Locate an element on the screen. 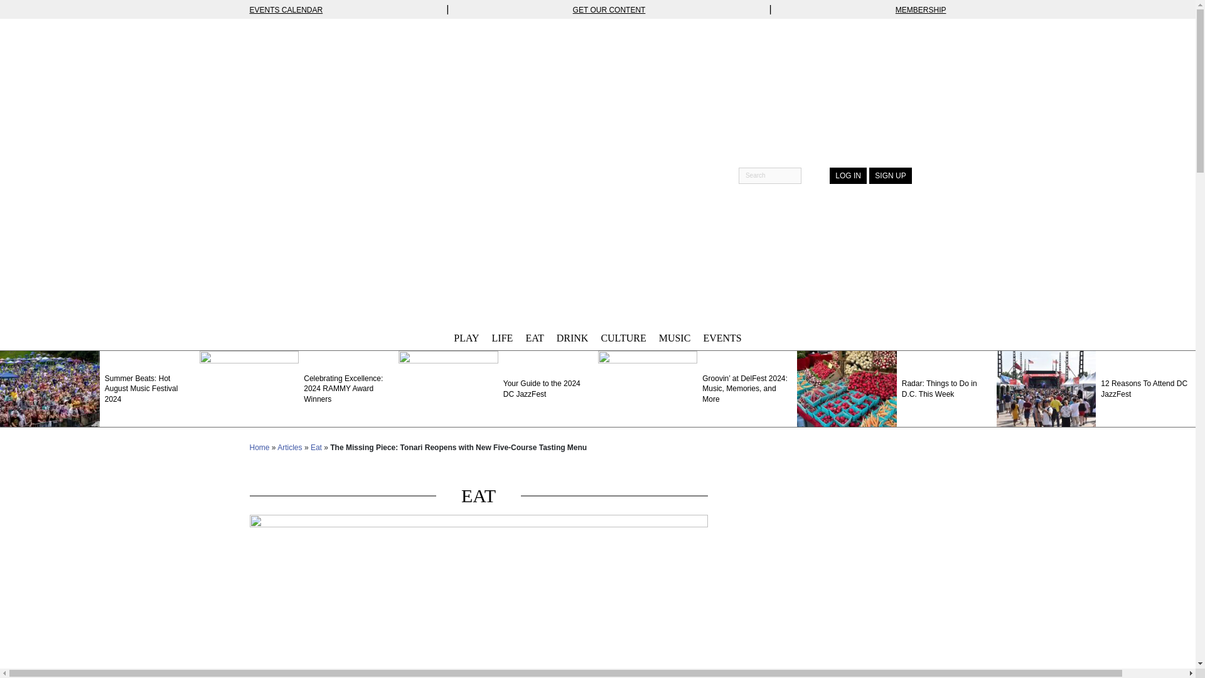 Image resolution: width=1205 pixels, height=678 pixels. MEMBERSHIP is located at coordinates (920, 9).